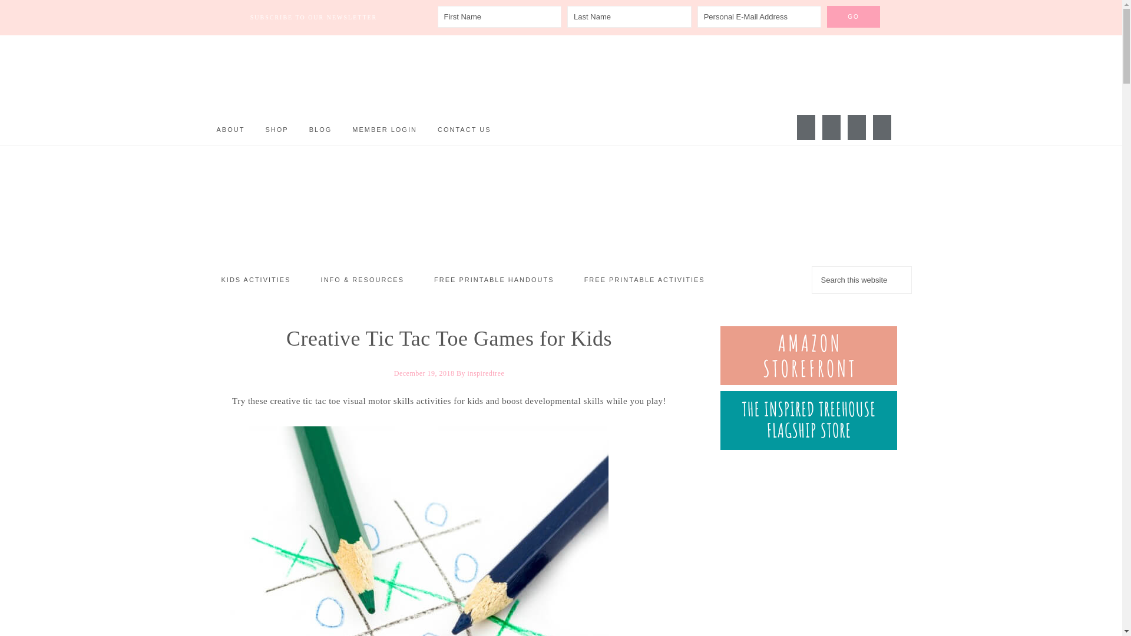  What do you see at coordinates (644, 280) in the screenshot?
I see `FREE PRINTABLE ACTIVITIES` at bounding box center [644, 280].